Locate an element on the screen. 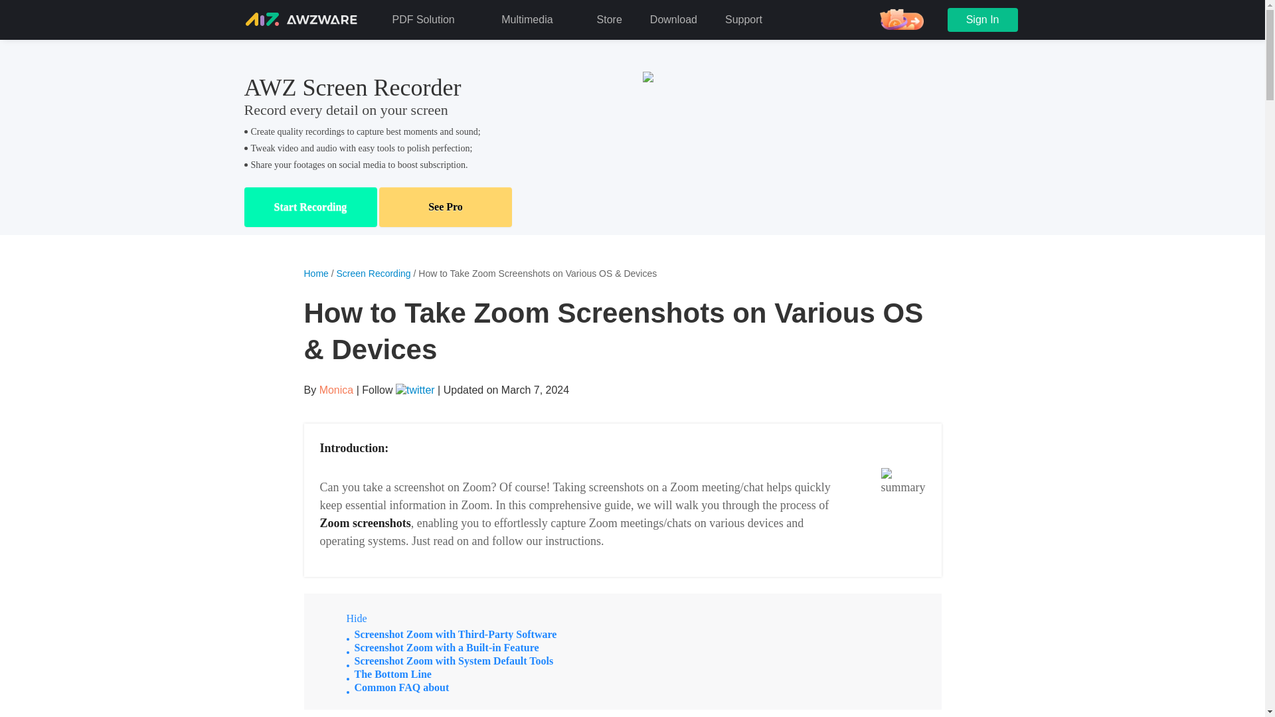 Image resolution: width=1275 pixels, height=717 pixels. PDF Solution is located at coordinates (433, 19).